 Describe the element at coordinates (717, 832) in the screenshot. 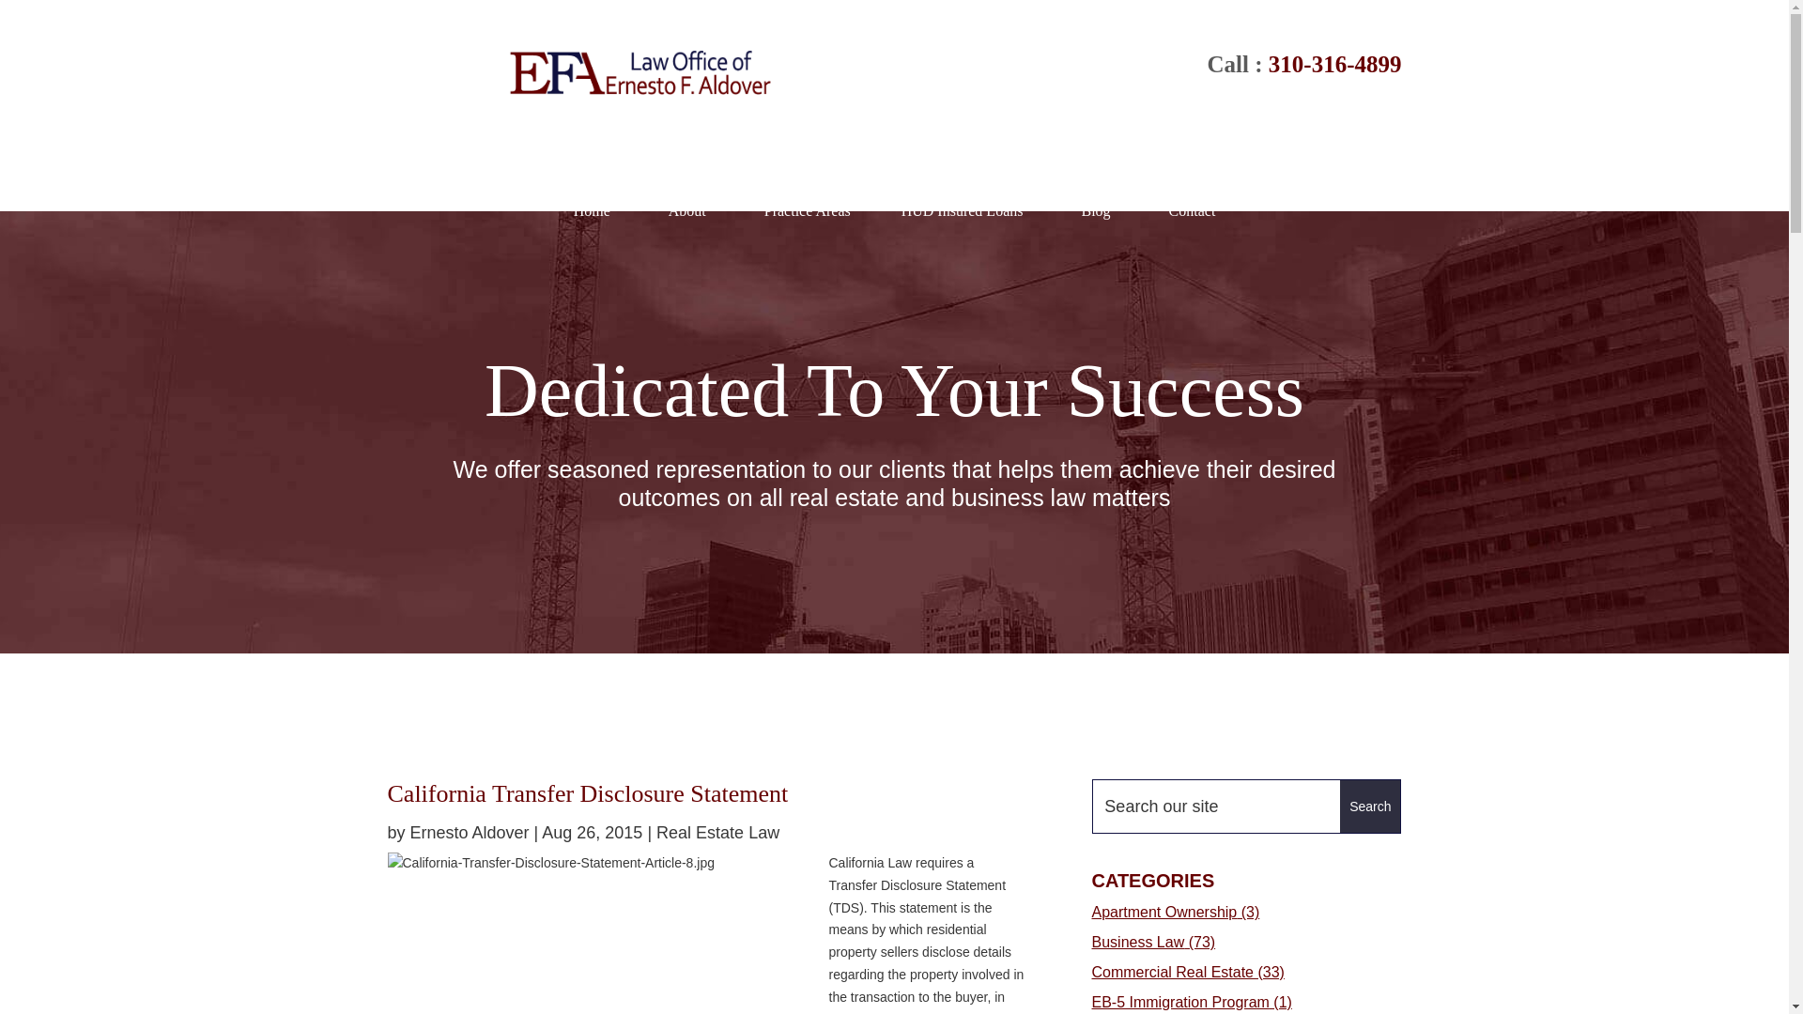

I see `Real Estate Law` at that location.